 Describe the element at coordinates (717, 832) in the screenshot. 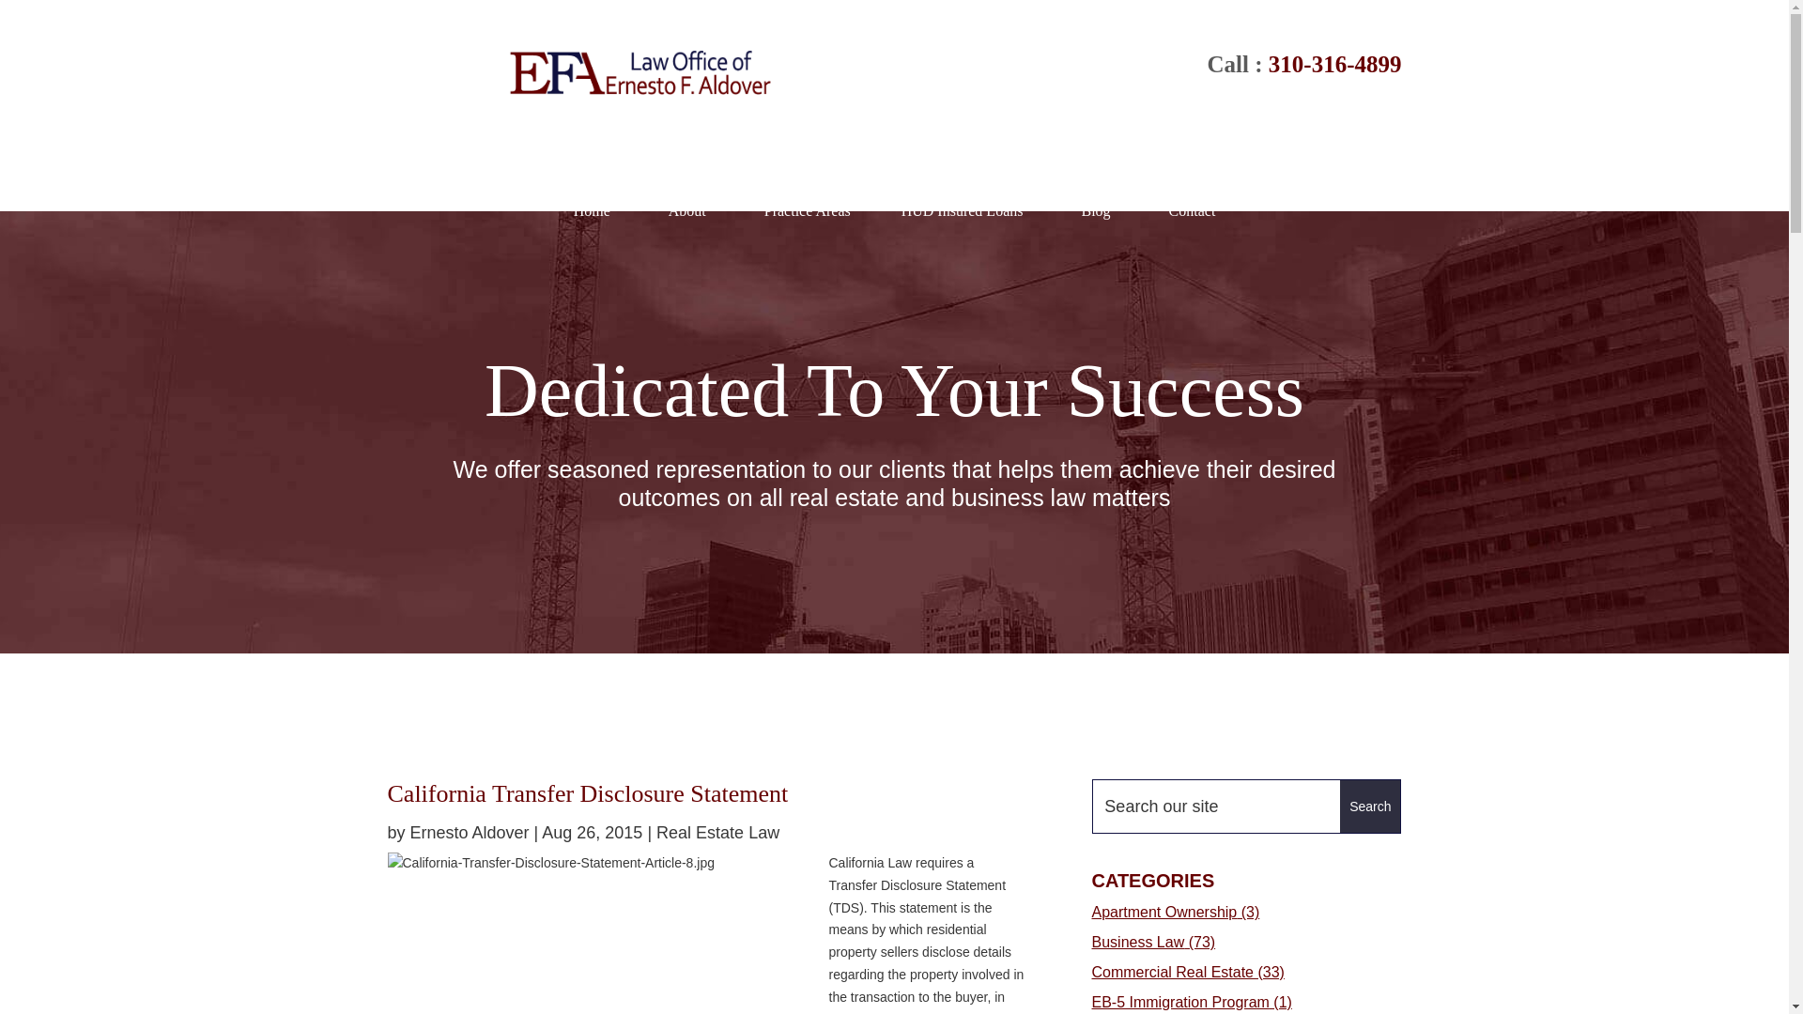

I see `Real Estate Law` at that location.